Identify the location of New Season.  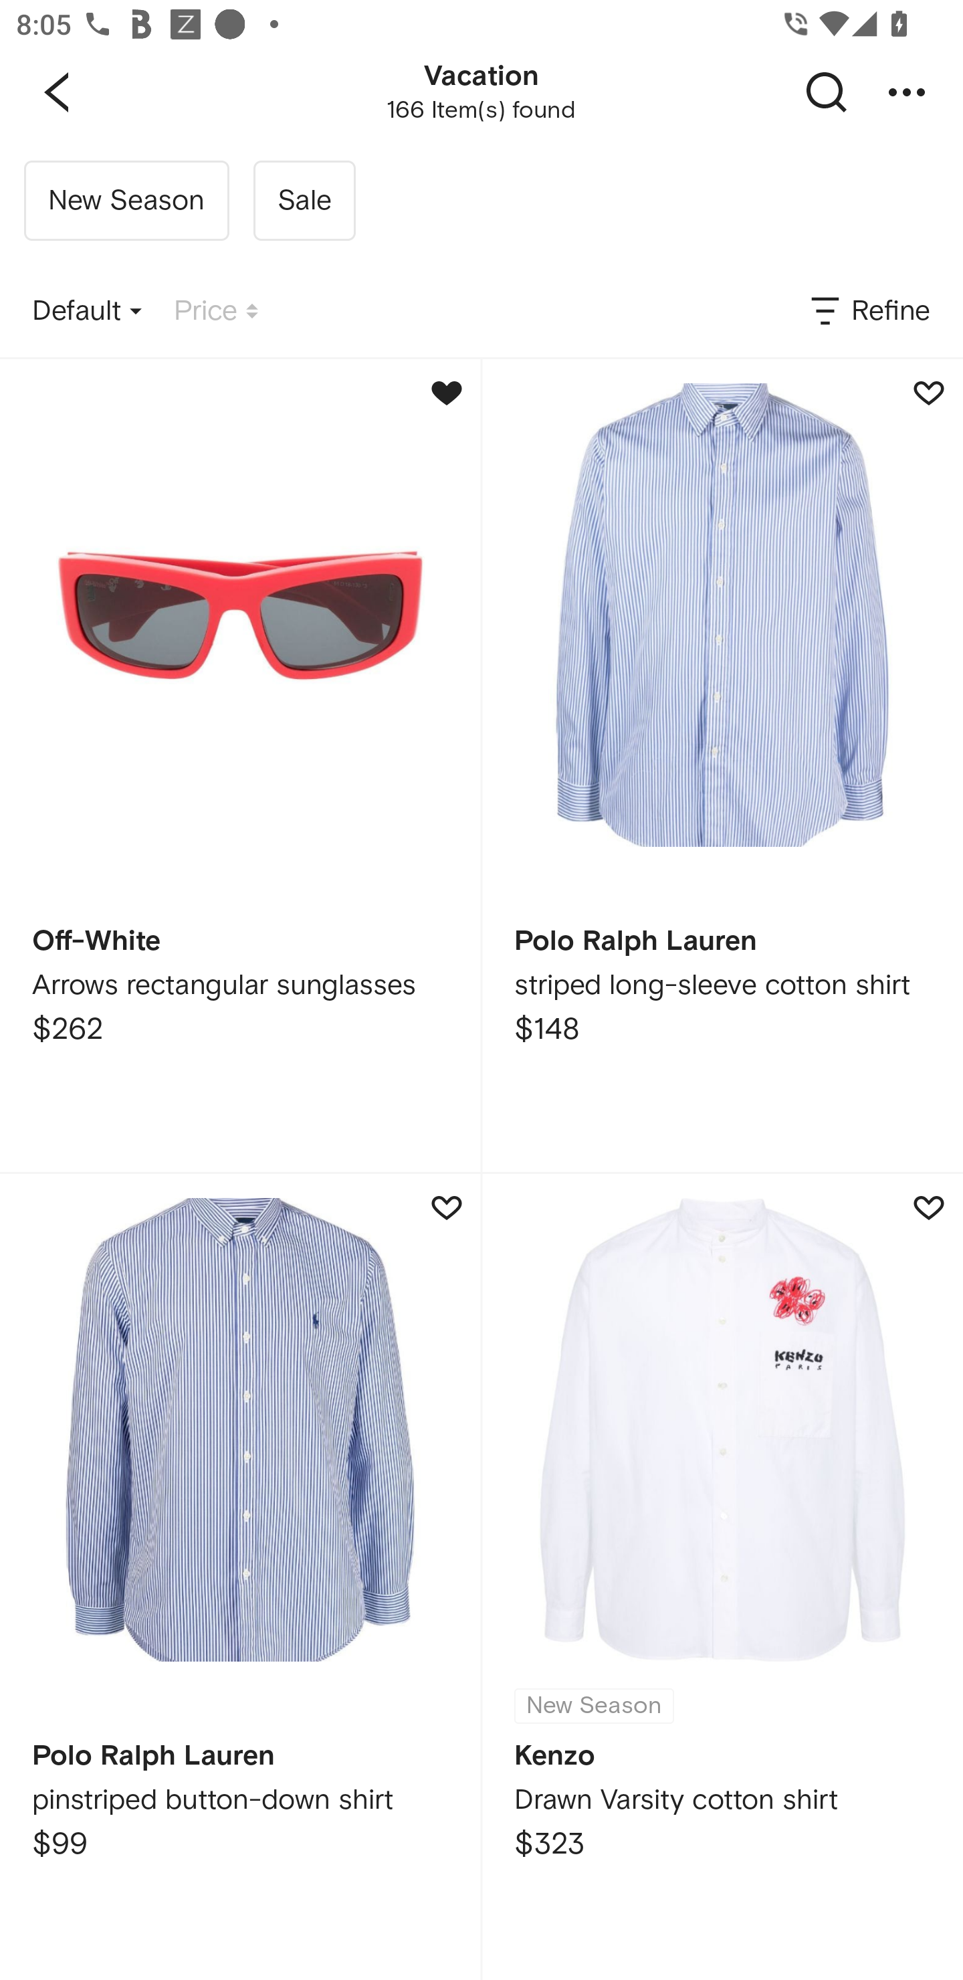
(126, 201).